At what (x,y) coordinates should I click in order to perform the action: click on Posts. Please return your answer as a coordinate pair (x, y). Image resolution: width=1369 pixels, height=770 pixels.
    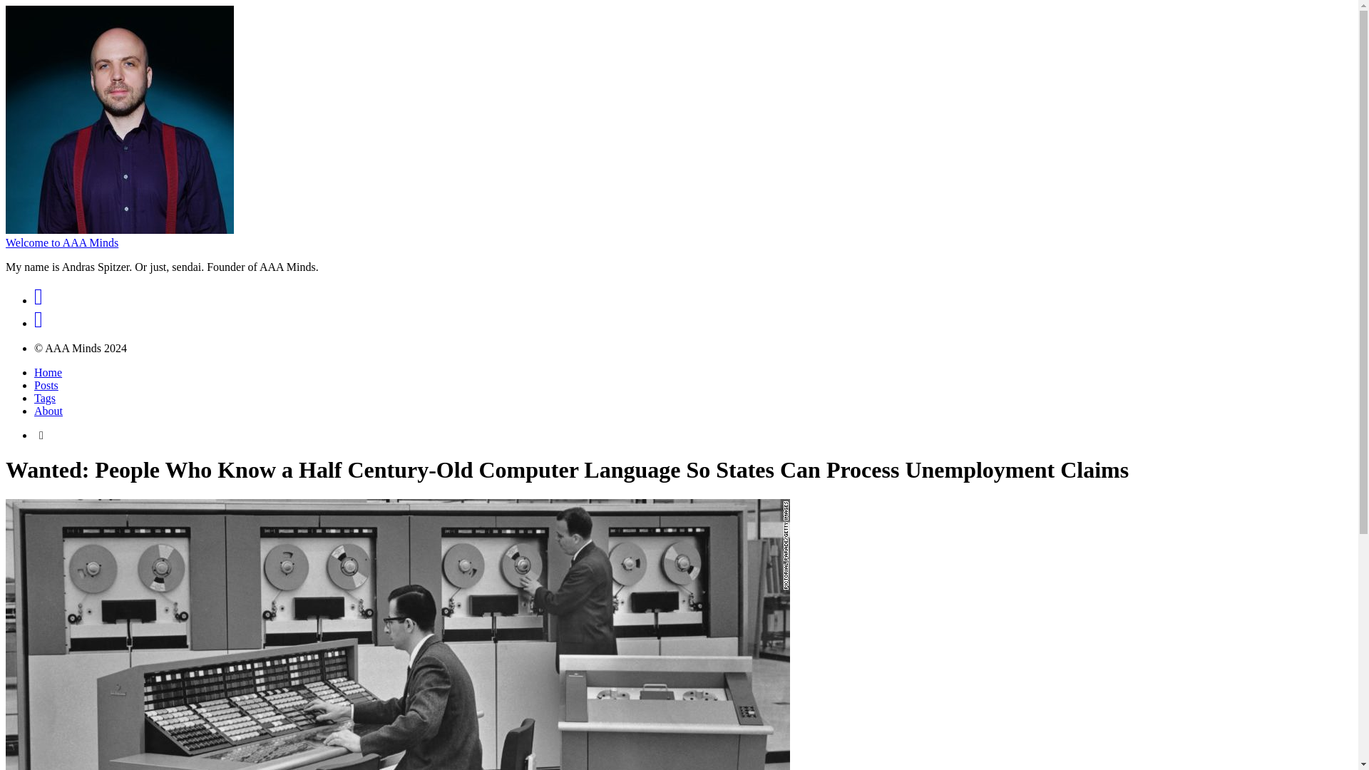
    Looking at the image, I should click on (46, 385).